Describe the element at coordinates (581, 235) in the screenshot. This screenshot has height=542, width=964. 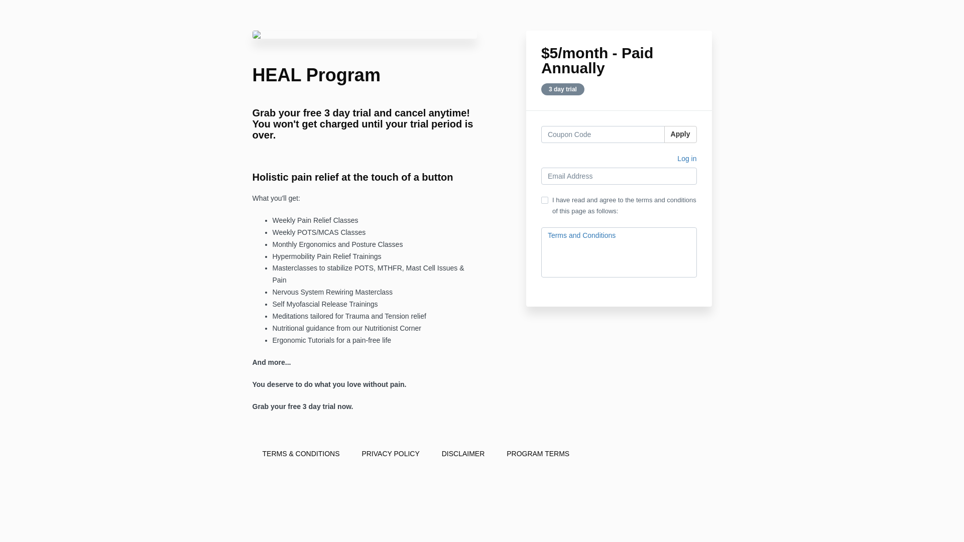
I see `Terms and Conditions` at that location.